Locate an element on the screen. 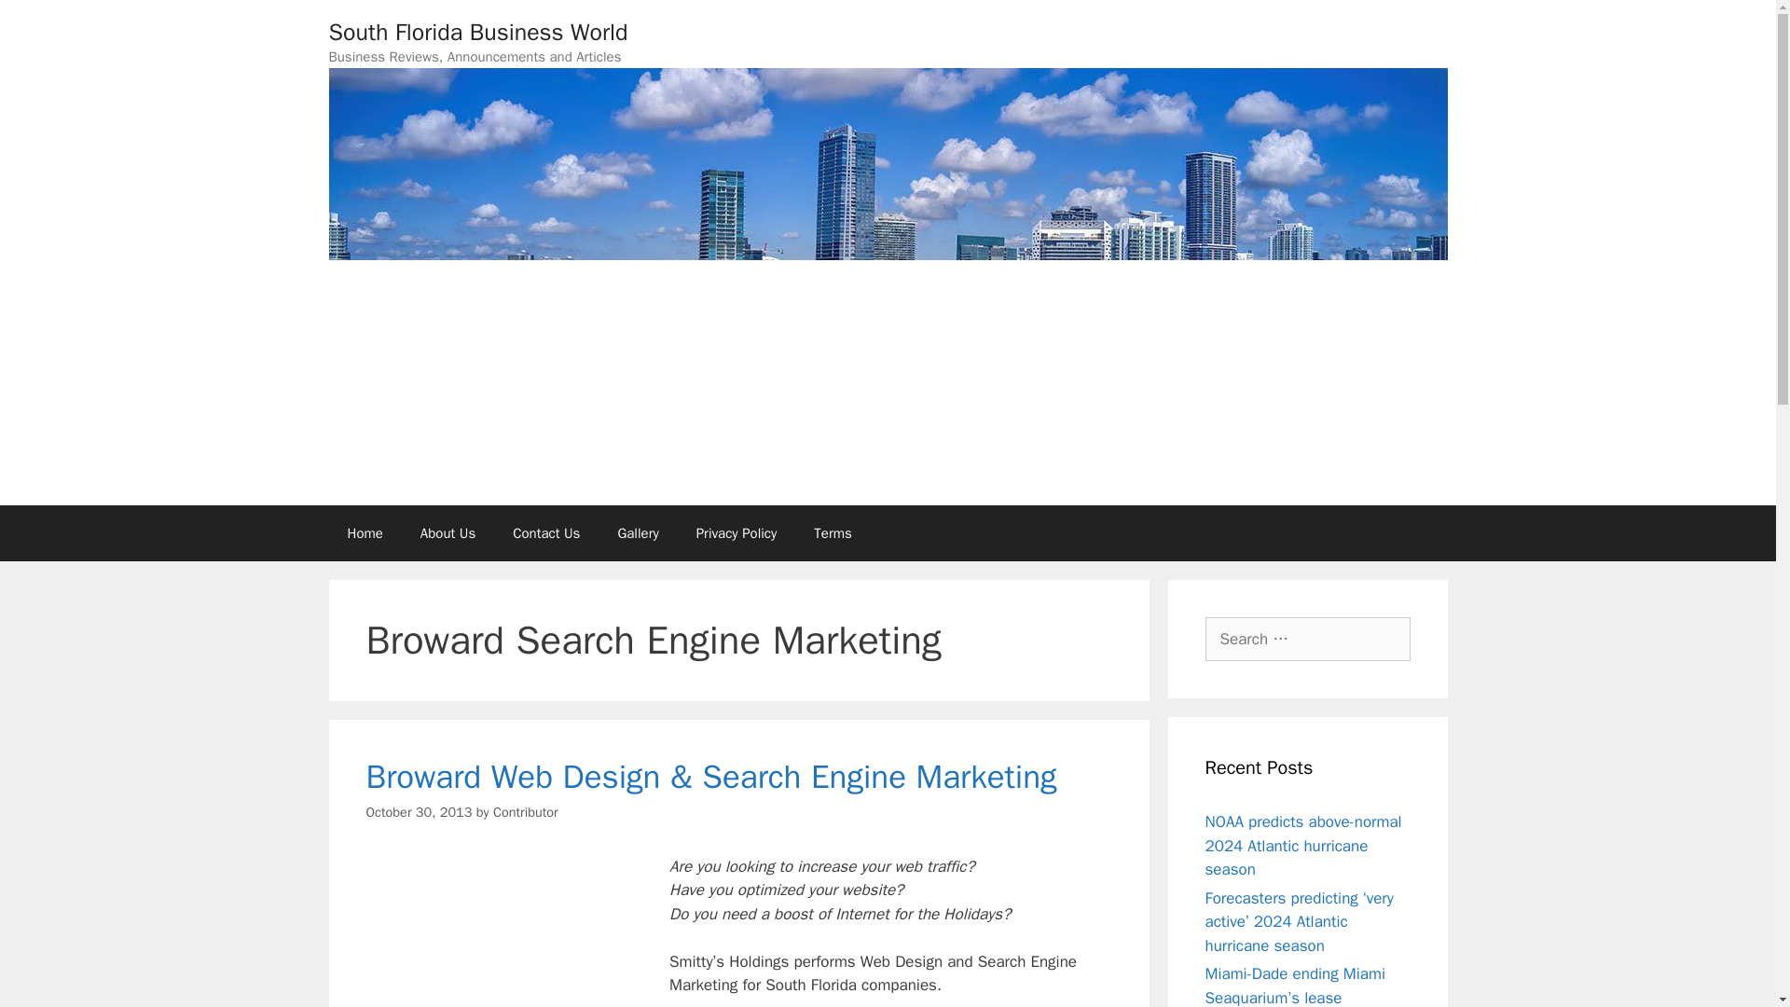 Image resolution: width=1790 pixels, height=1007 pixels. Search is located at coordinates (44, 22).